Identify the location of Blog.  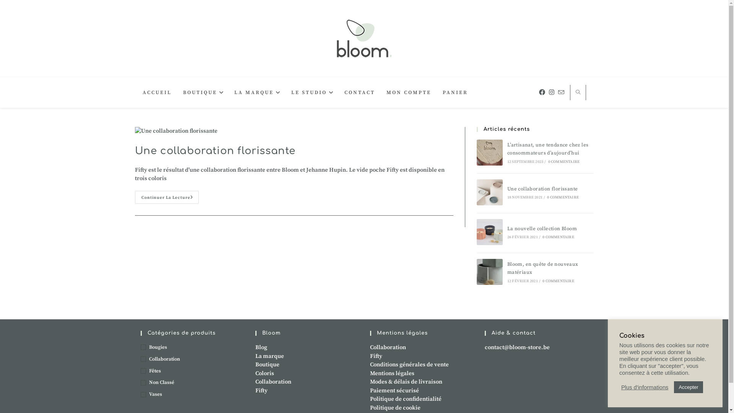
(261, 347).